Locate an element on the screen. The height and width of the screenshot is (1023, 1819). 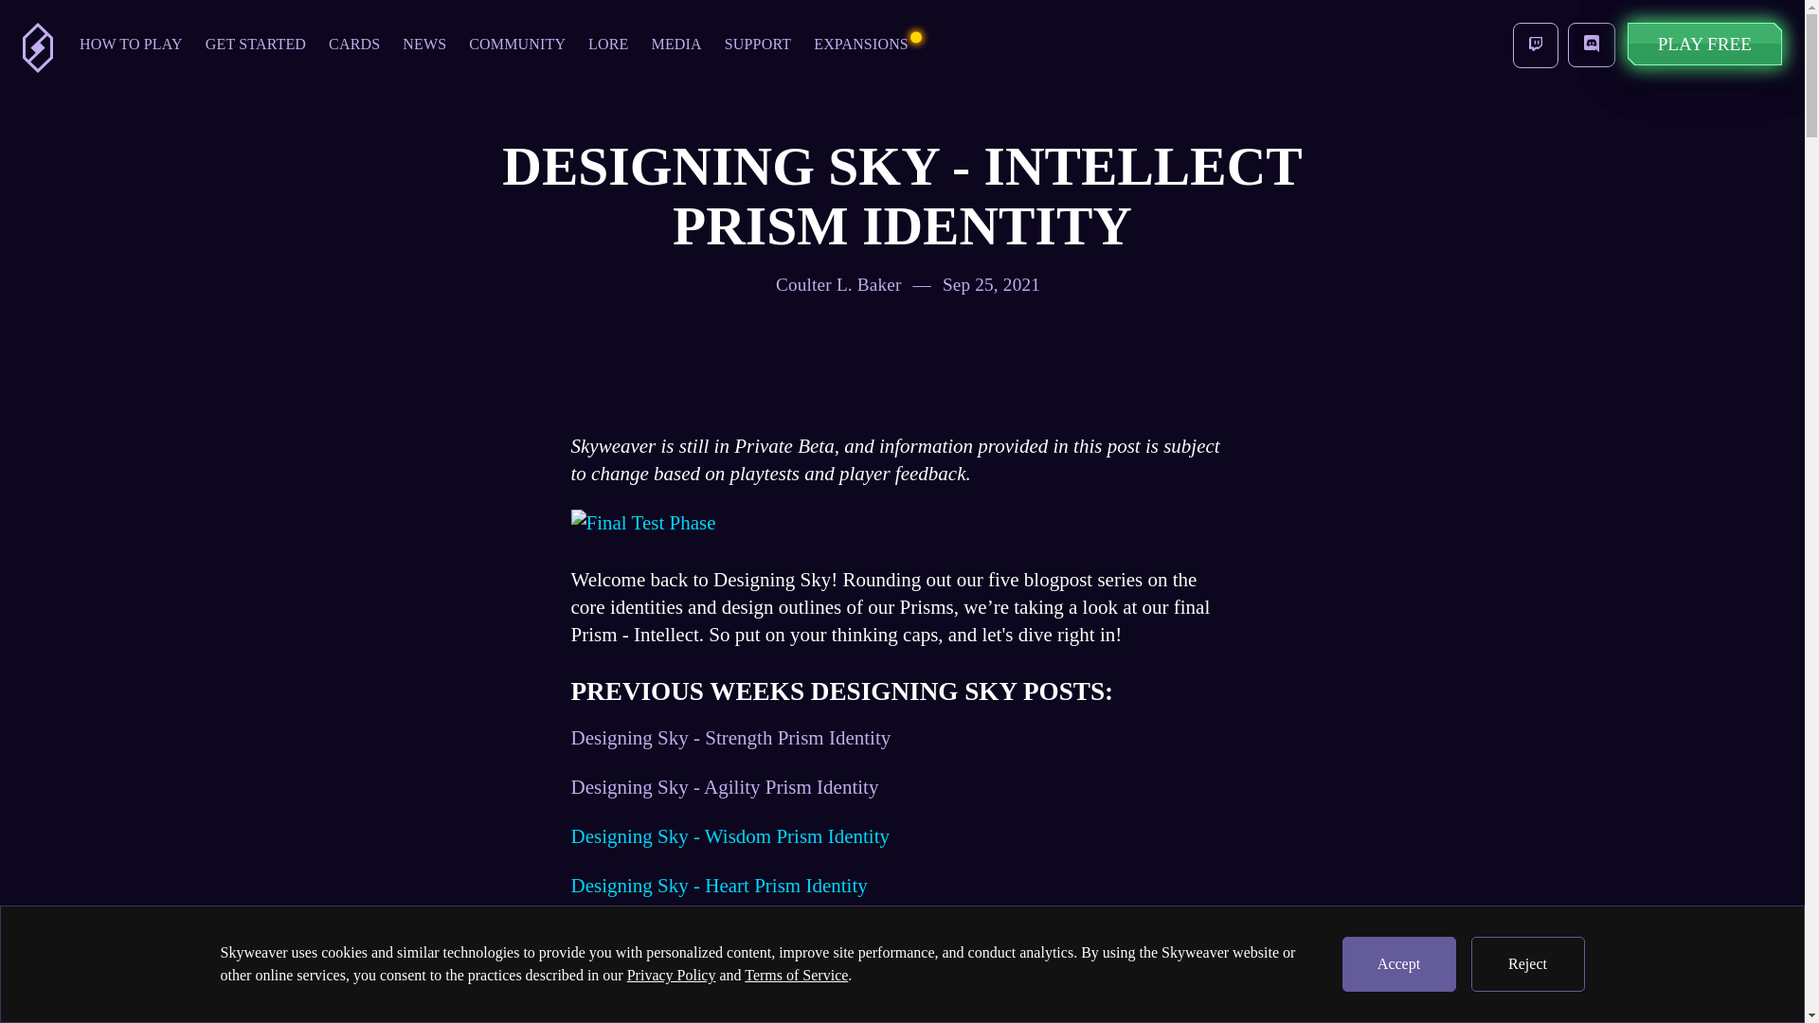
PLAY FREE is located at coordinates (1705, 44).